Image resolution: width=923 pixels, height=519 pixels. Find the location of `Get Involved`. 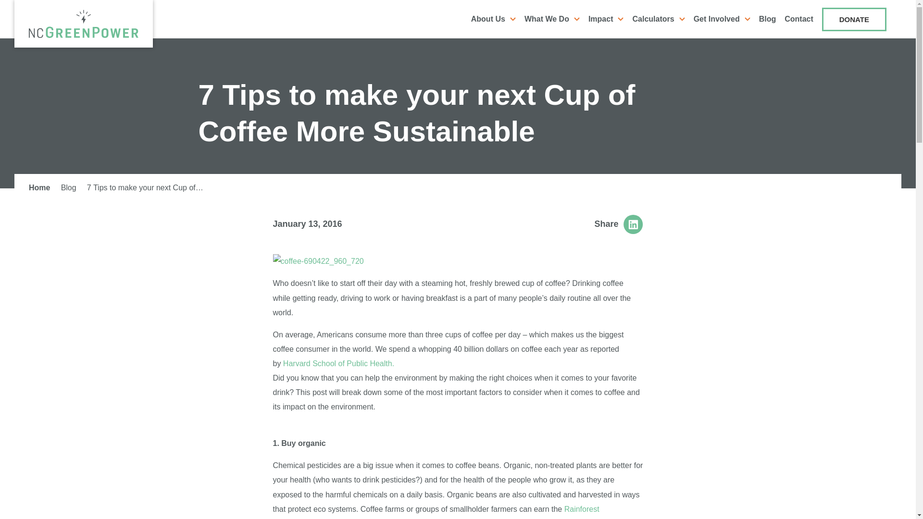

Get Involved is located at coordinates (722, 19).